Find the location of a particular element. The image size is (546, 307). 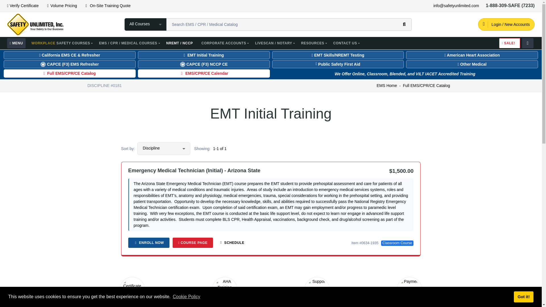

American Heart Association is located at coordinates (472, 55).